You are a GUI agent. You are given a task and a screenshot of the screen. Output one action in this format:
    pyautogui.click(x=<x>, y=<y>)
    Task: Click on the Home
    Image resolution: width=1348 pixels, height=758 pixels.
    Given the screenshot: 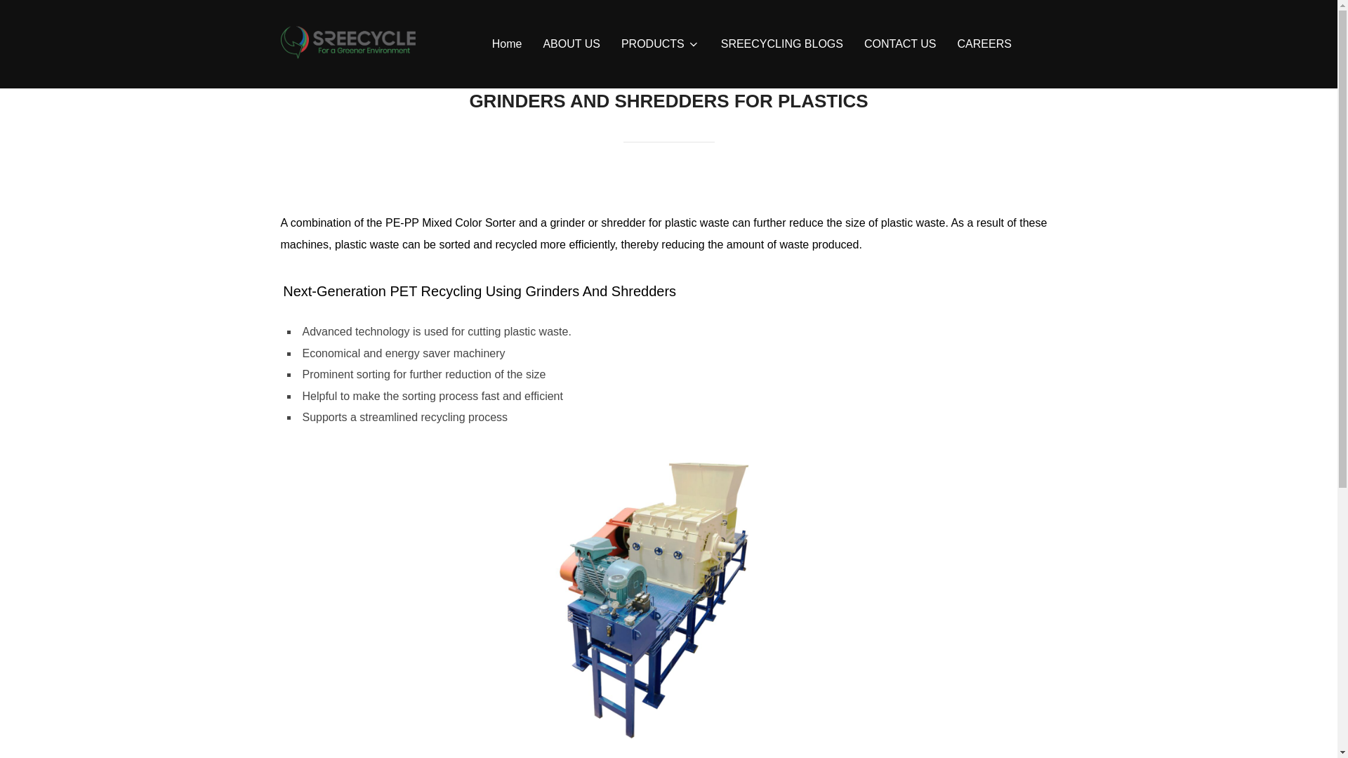 What is the action you would take?
    pyautogui.click(x=507, y=44)
    